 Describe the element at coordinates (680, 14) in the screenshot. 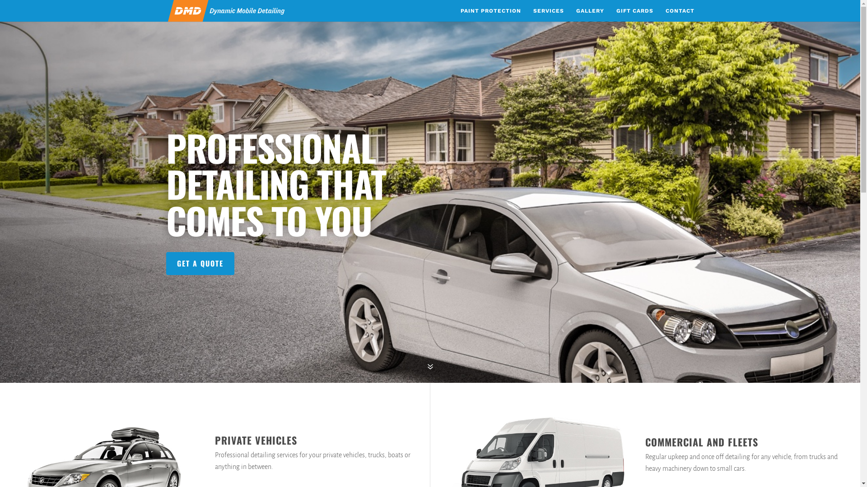

I see `CONTACT` at that location.